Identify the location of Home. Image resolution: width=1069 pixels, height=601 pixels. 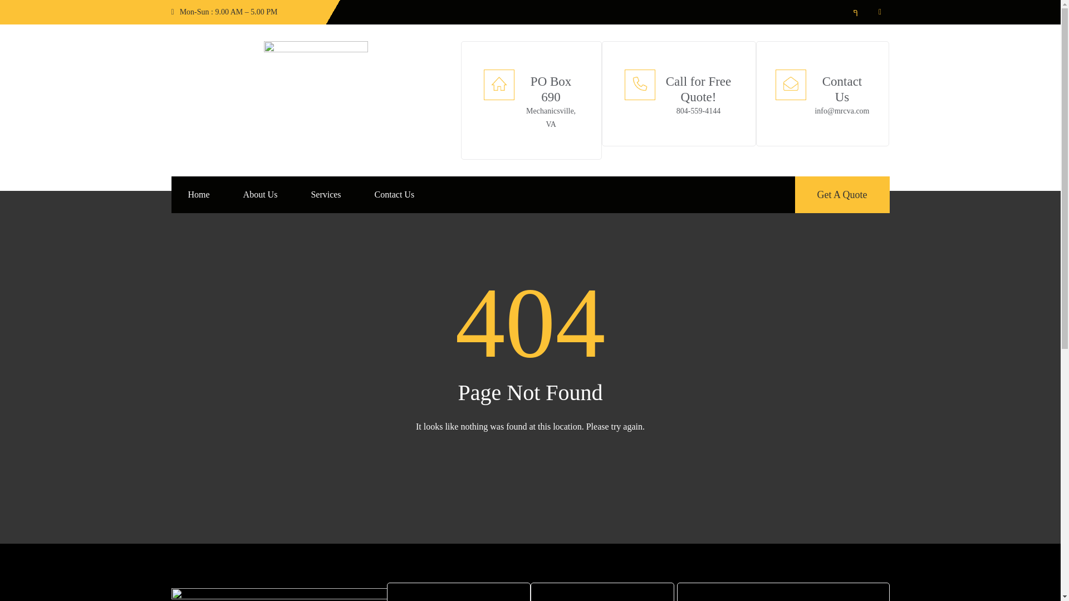
(199, 195).